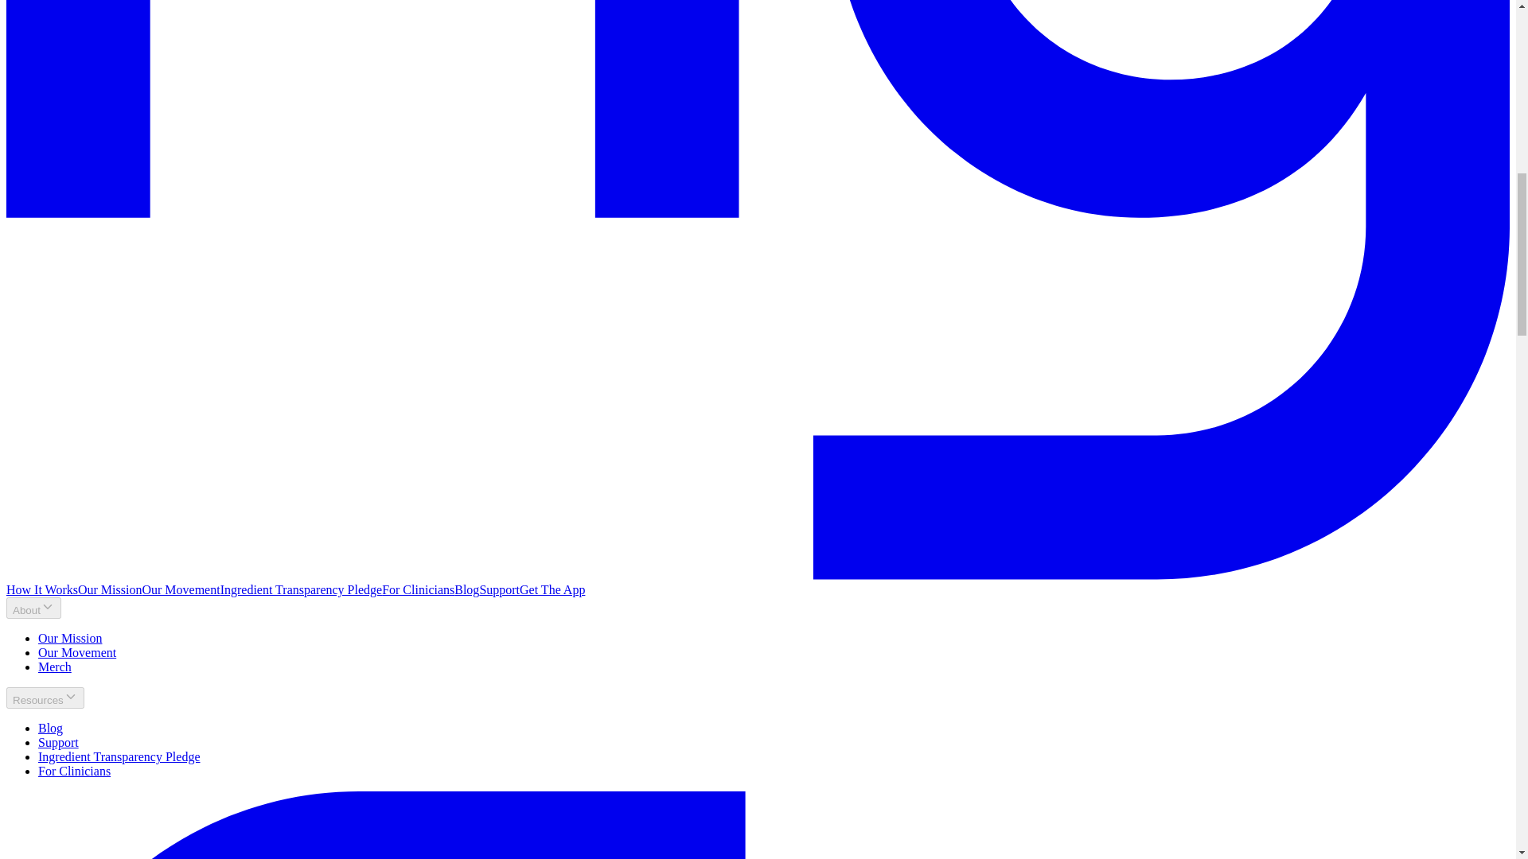 The image size is (1528, 859). What do you see at coordinates (70, 638) in the screenshot?
I see `Our Mission` at bounding box center [70, 638].